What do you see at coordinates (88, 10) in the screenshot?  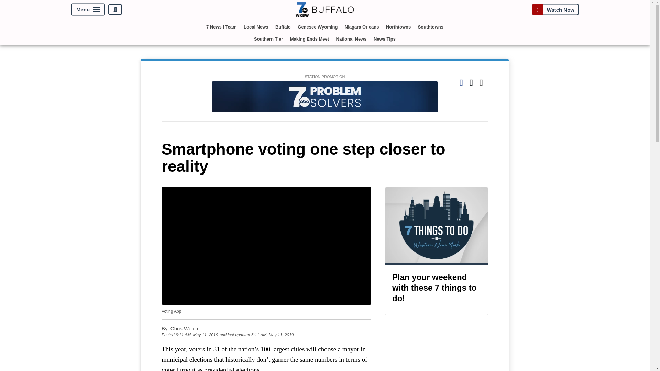 I see `Menu` at bounding box center [88, 10].